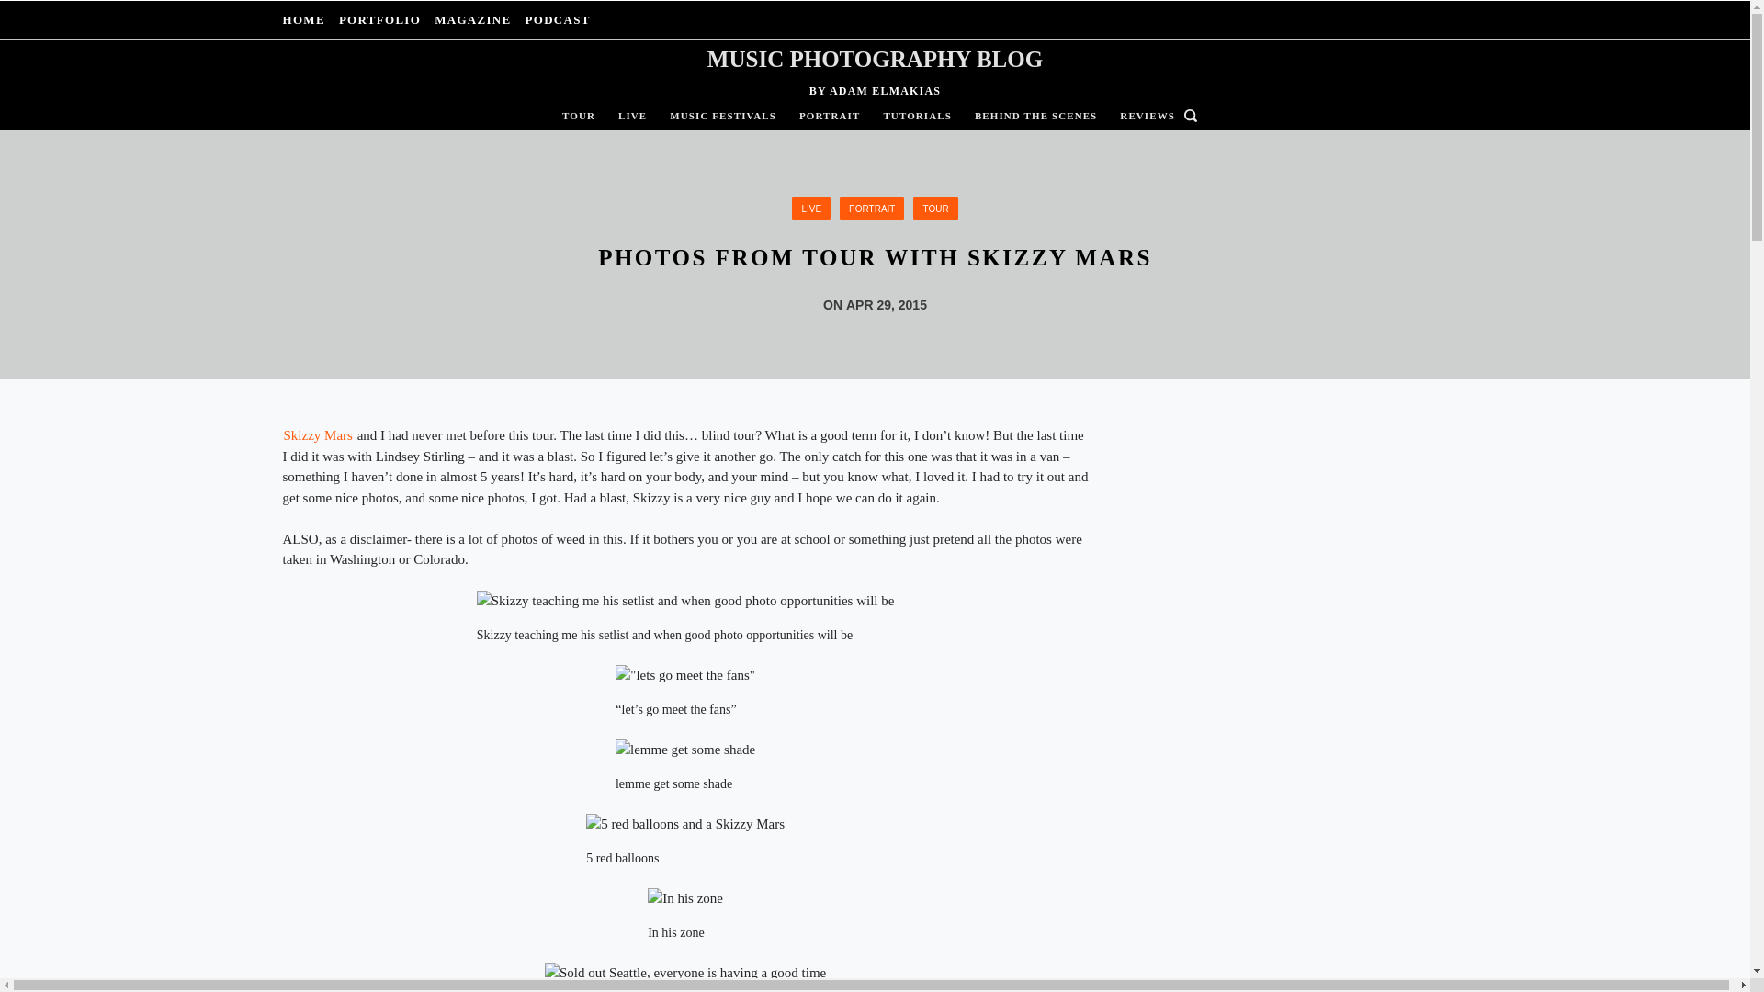 The image size is (1764, 992). What do you see at coordinates (318, 434) in the screenshot?
I see `Skizzy Mars` at bounding box center [318, 434].